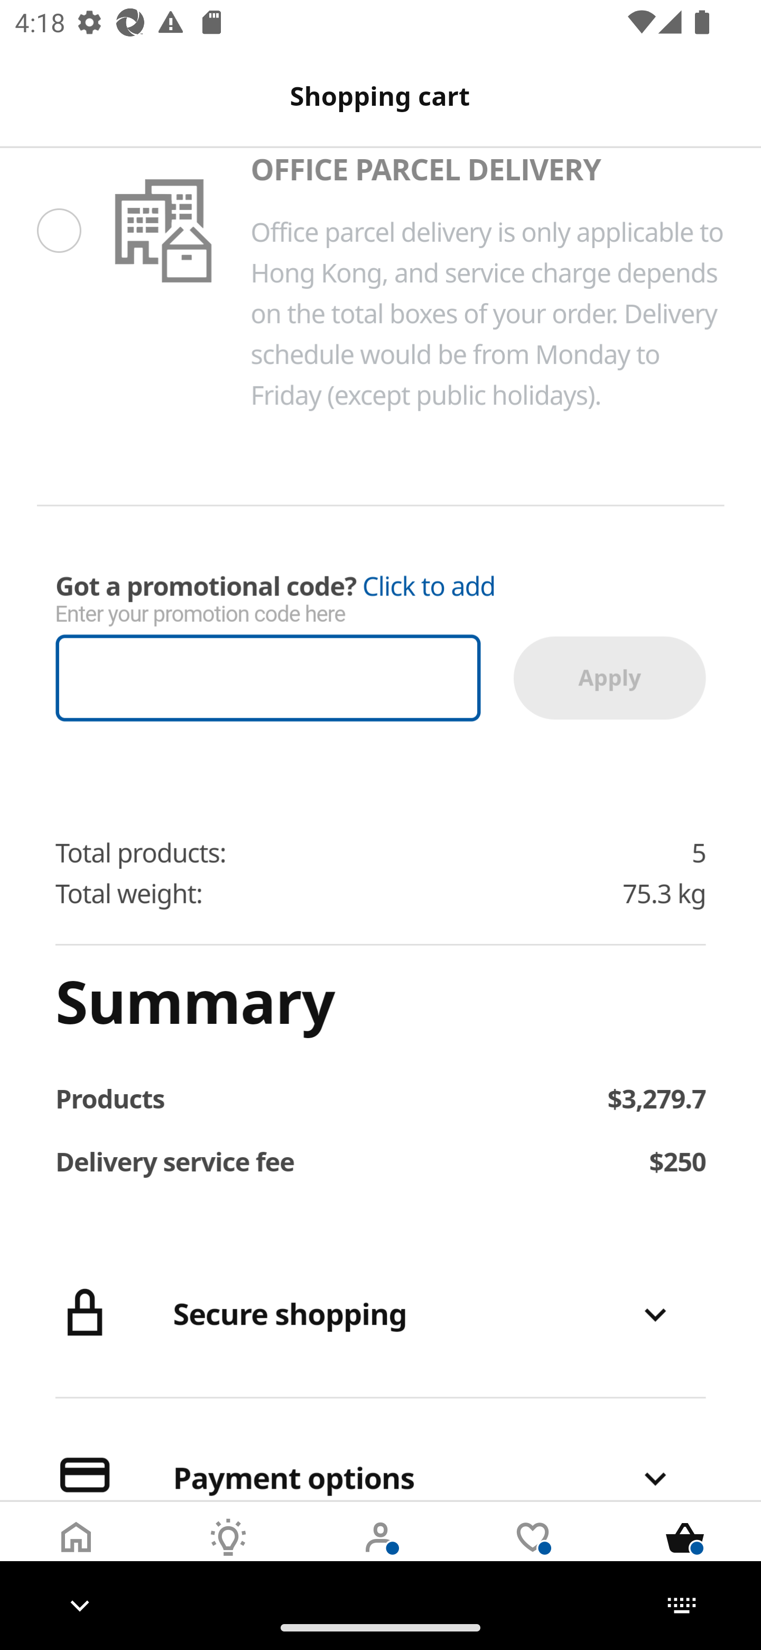  Describe the element at coordinates (380, 1553) in the screenshot. I see `User
Tab 3 of 5` at that location.